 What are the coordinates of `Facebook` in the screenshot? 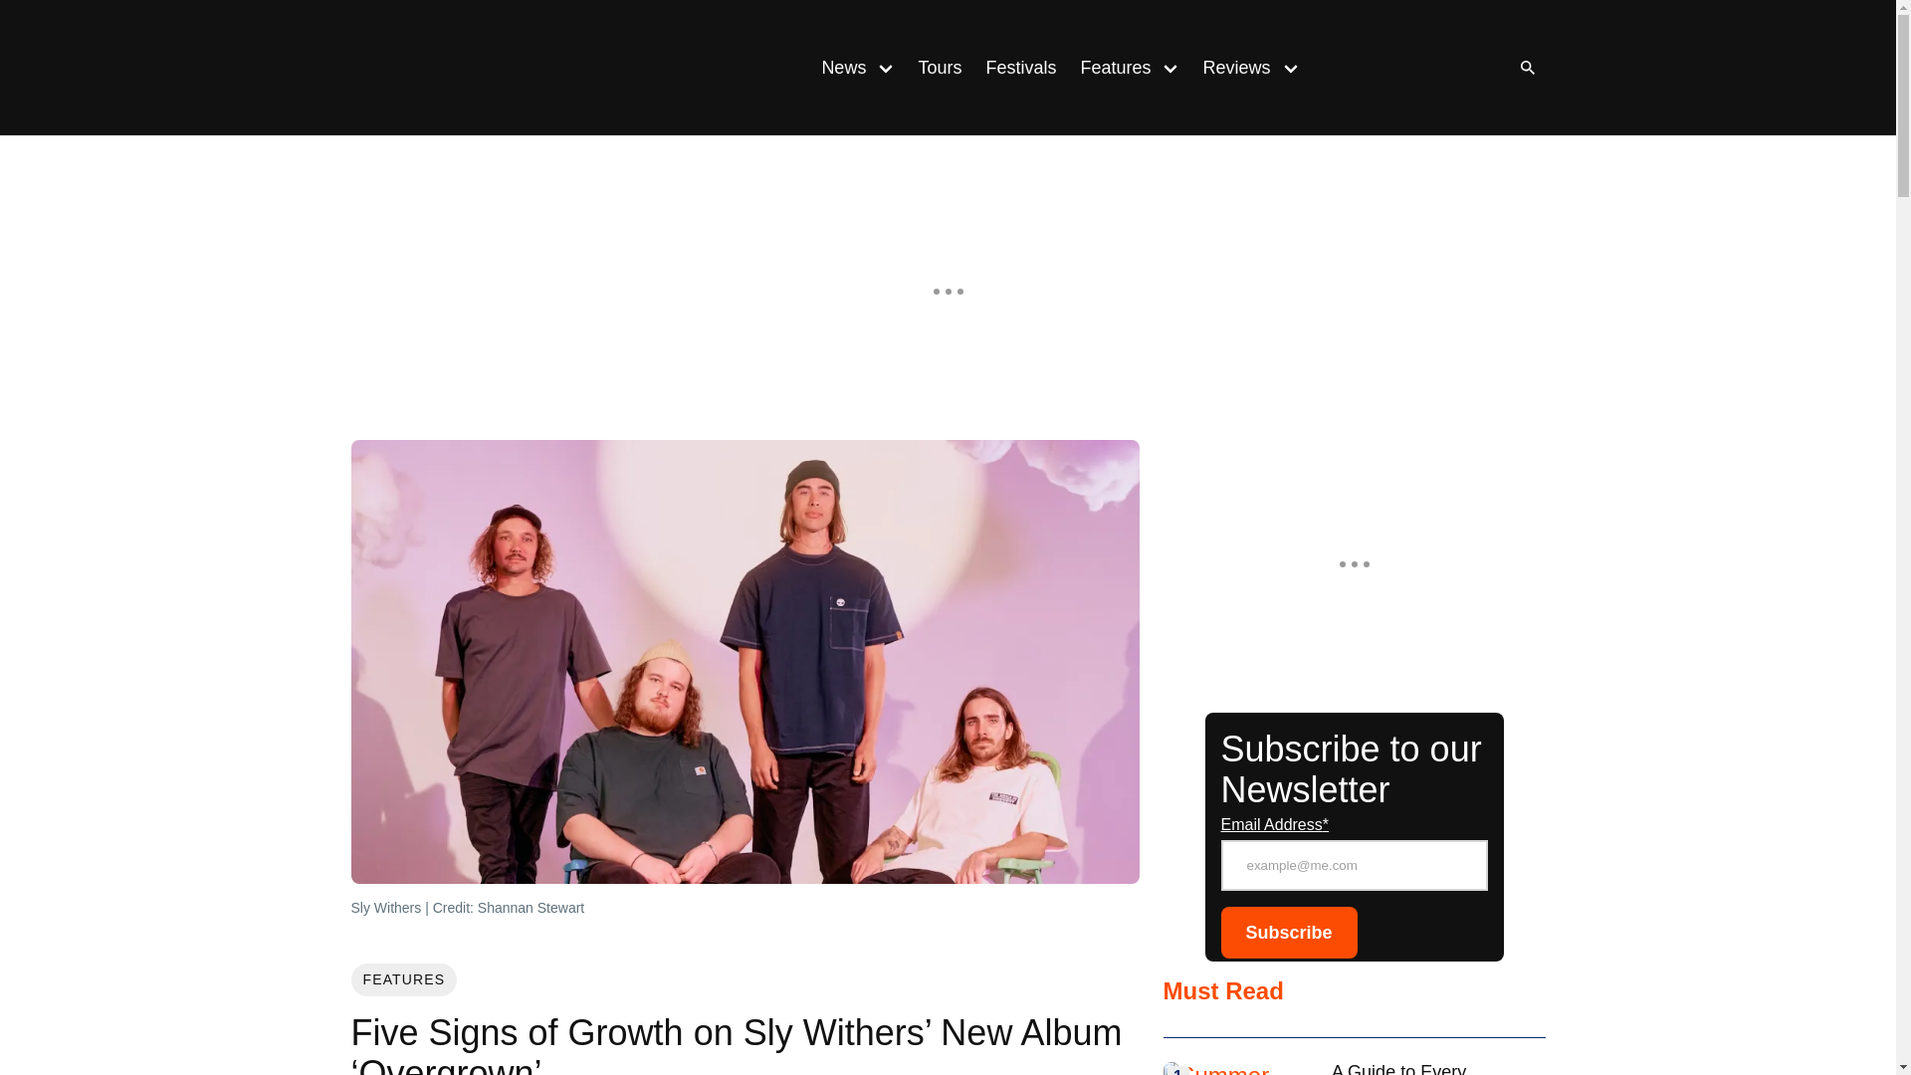 It's located at (1417, 68).